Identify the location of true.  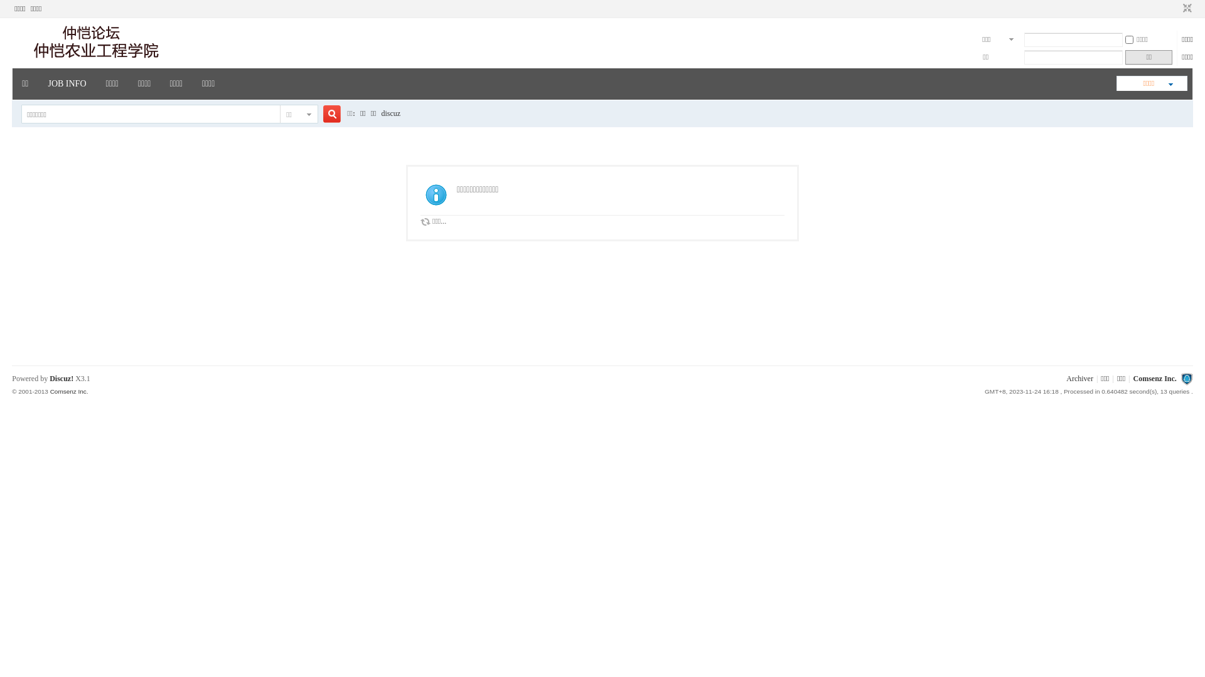
(327, 114).